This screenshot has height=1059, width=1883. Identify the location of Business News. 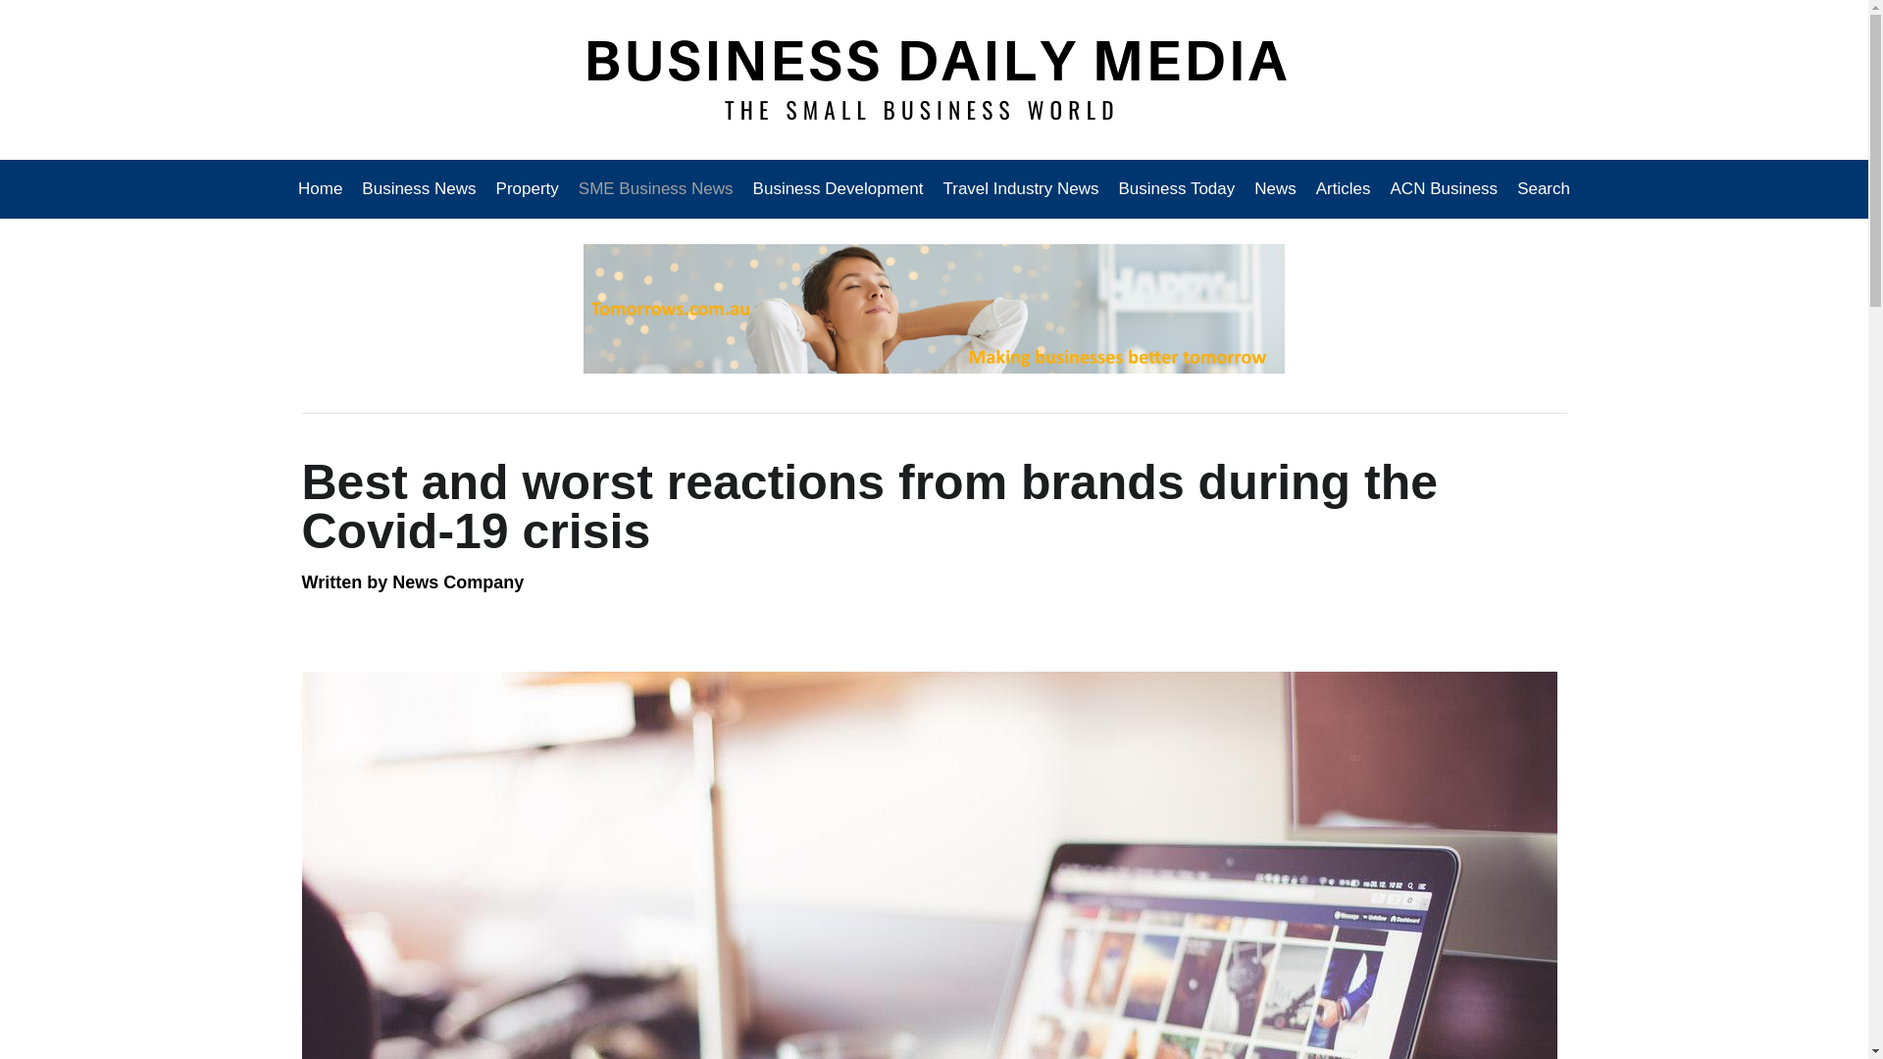
(419, 188).